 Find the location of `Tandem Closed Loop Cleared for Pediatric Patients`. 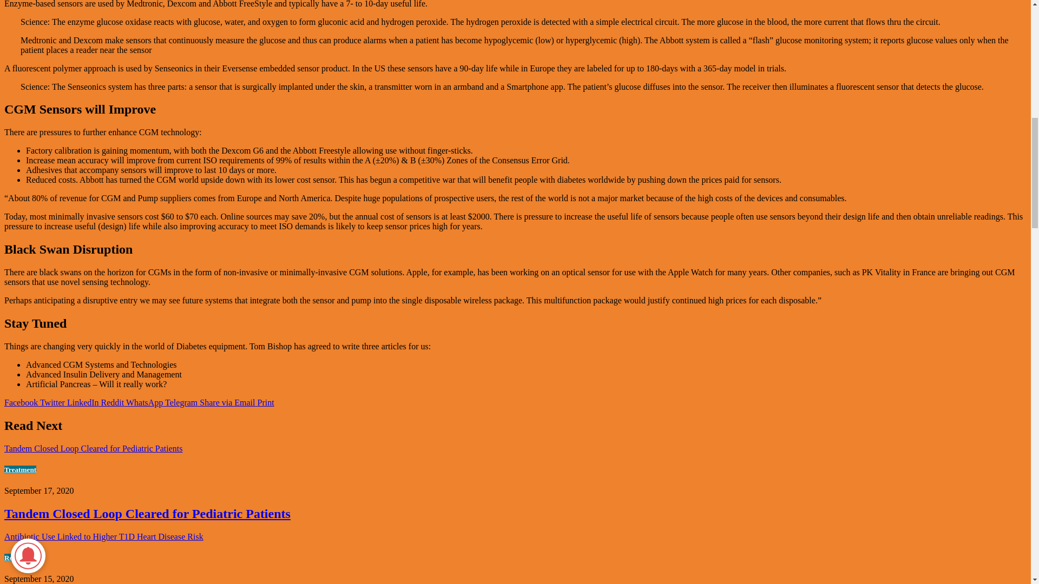

Tandem Closed Loop Cleared for Pediatric Patients is located at coordinates (93, 448).